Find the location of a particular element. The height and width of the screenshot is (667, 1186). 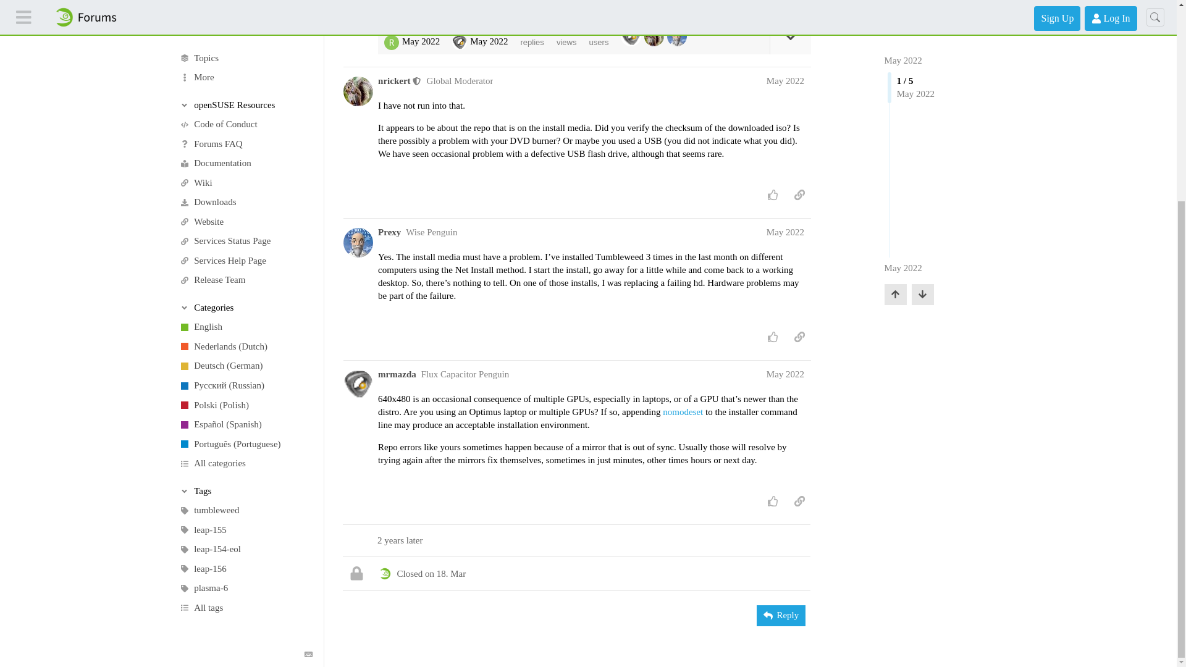

Tags is located at coordinates (246, 210).